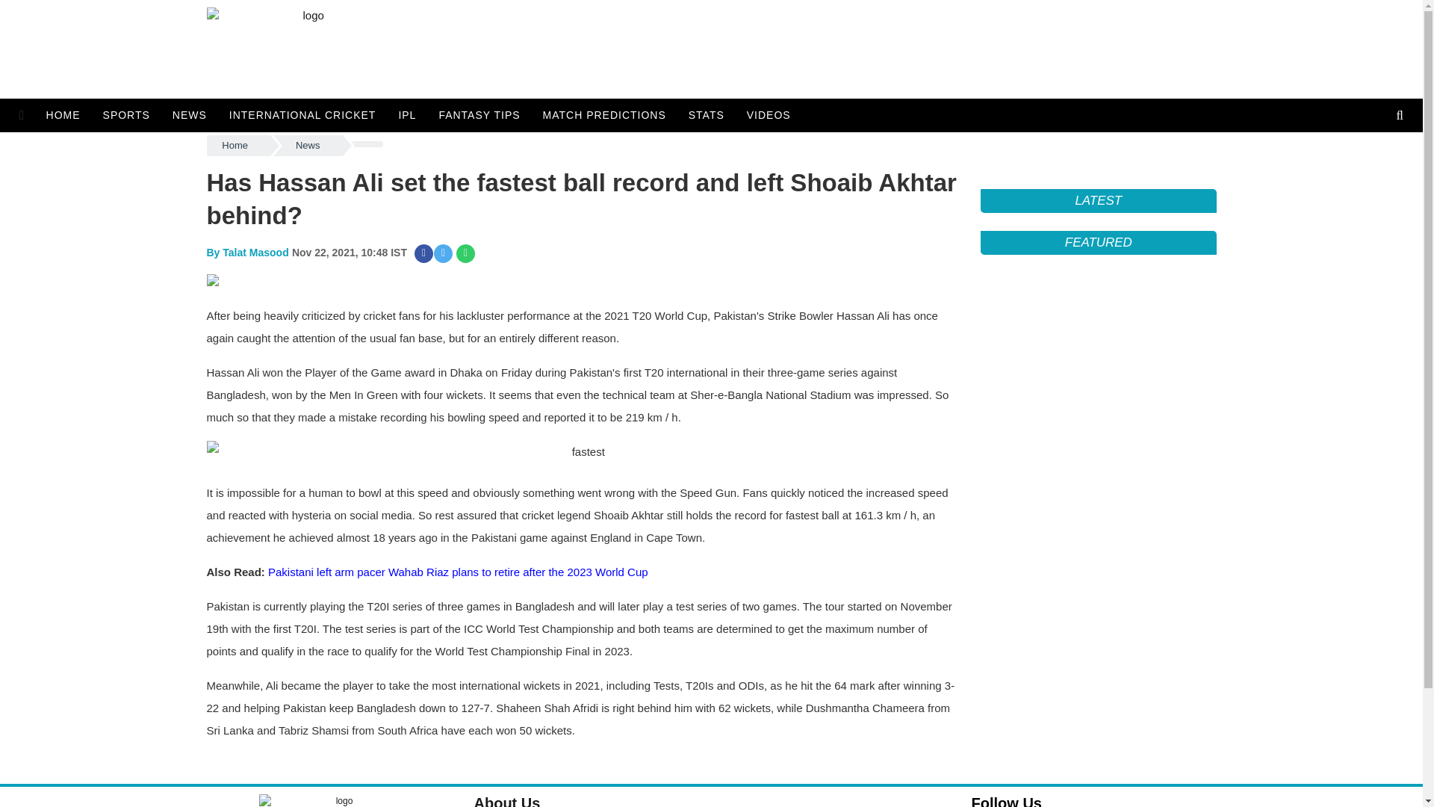 This screenshot has height=807, width=1434. Describe the element at coordinates (308, 146) in the screenshot. I see `News` at that location.